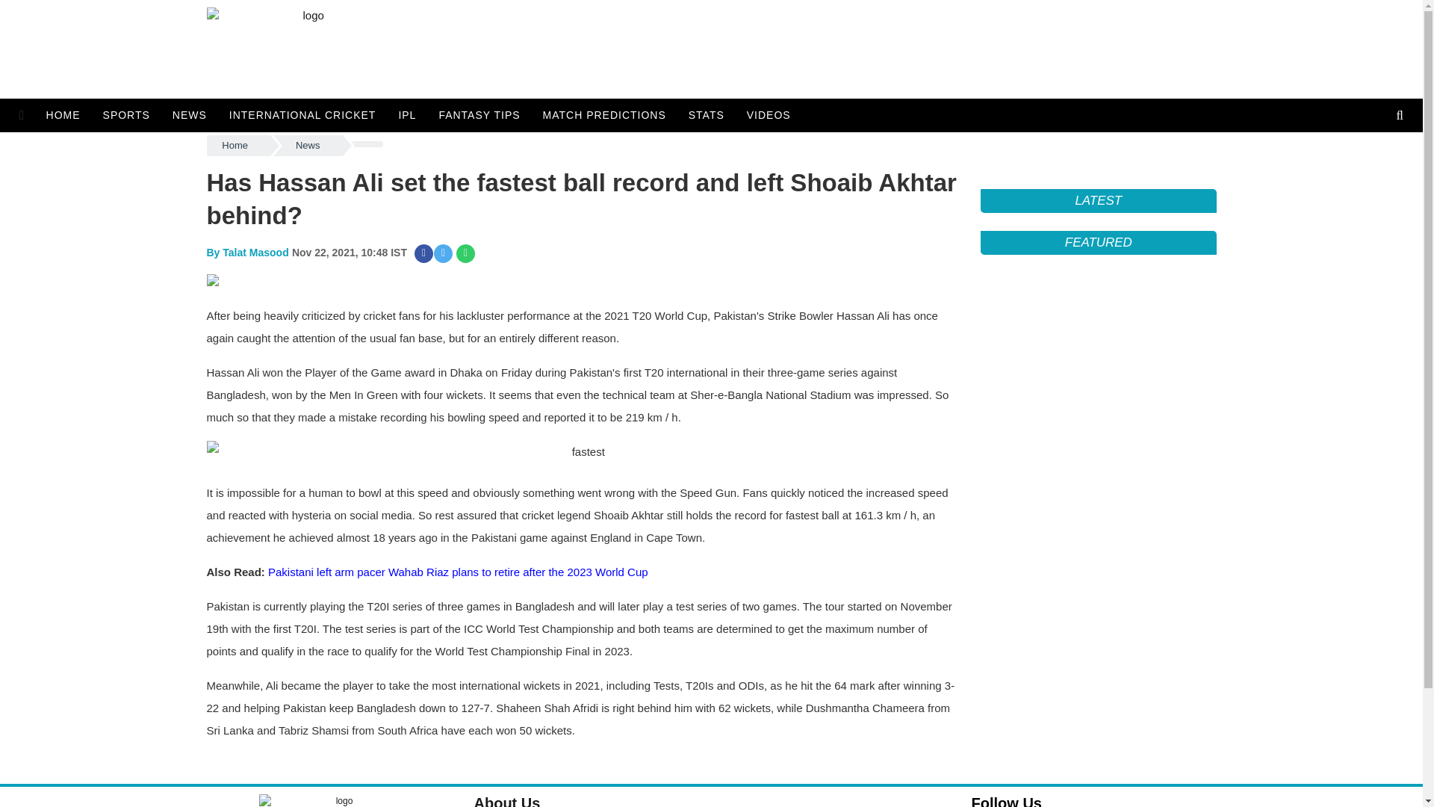 This screenshot has height=807, width=1434. Describe the element at coordinates (308, 146) in the screenshot. I see `News` at that location.